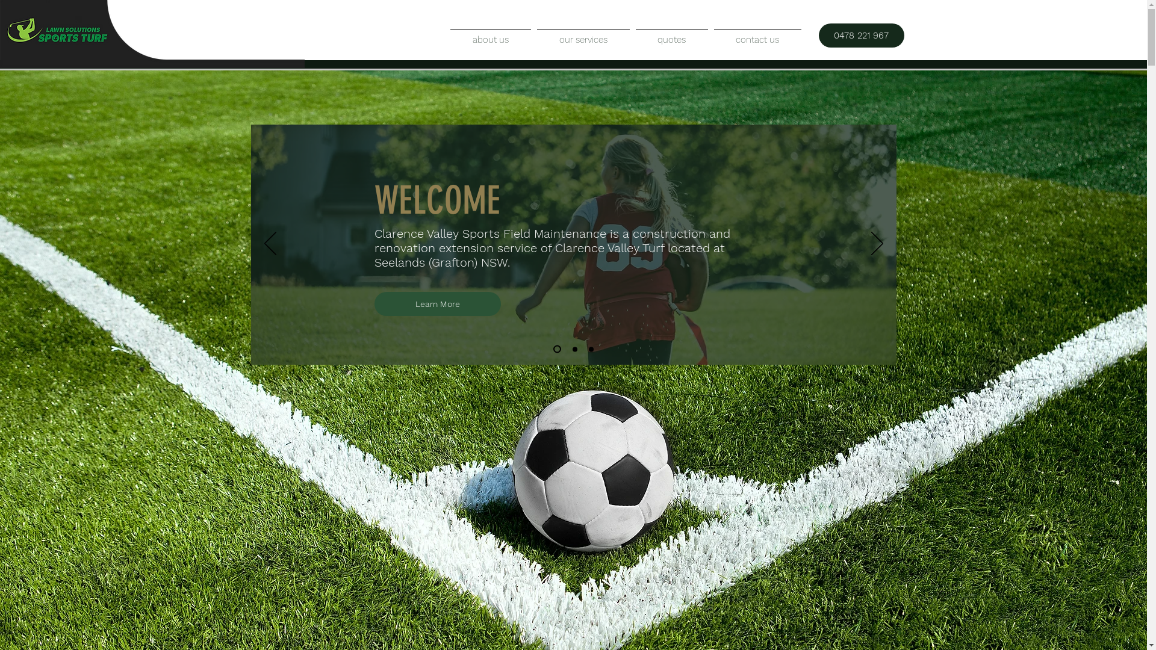 This screenshot has width=1156, height=650. What do you see at coordinates (862, 35) in the screenshot?
I see `0478 221 967` at bounding box center [862, 35].